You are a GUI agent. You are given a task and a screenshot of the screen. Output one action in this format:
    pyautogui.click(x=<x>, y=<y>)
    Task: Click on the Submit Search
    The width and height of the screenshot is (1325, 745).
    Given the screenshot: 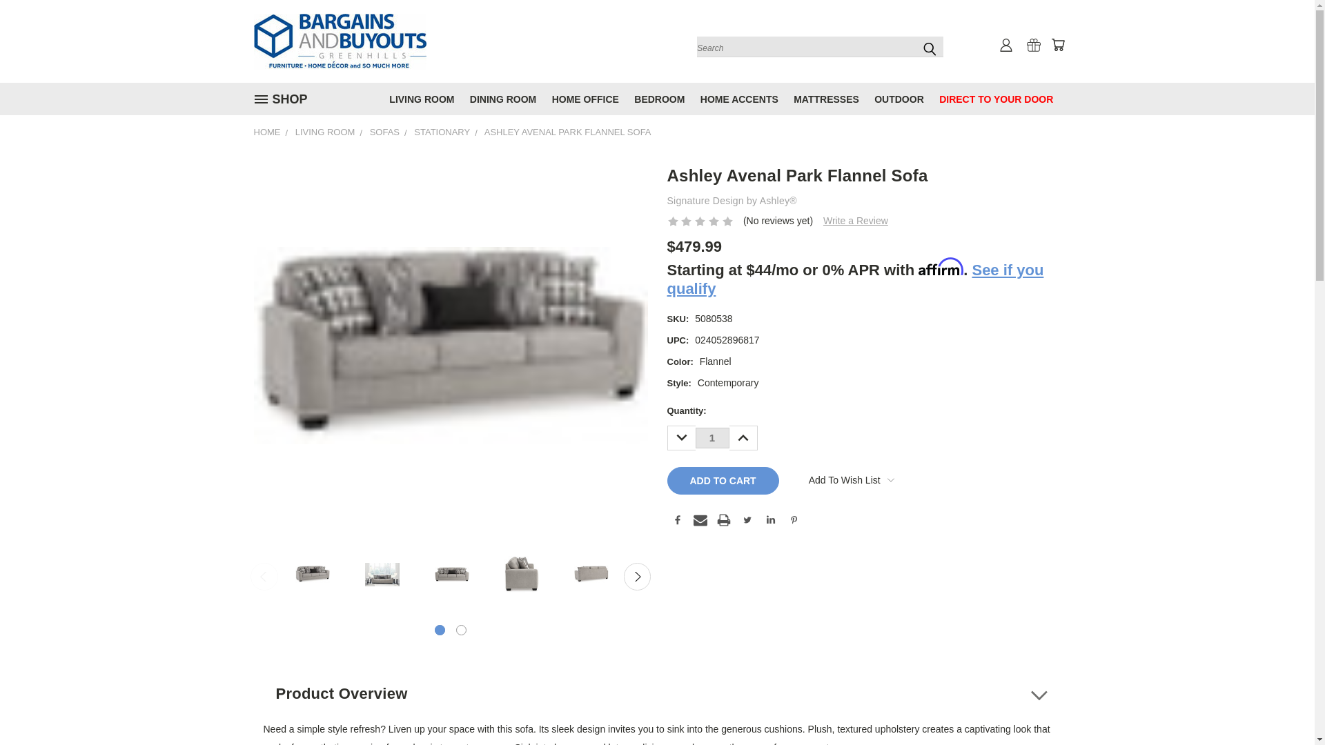 What is the action you would take?
    pyautogui.click(x=929, y=48)
    